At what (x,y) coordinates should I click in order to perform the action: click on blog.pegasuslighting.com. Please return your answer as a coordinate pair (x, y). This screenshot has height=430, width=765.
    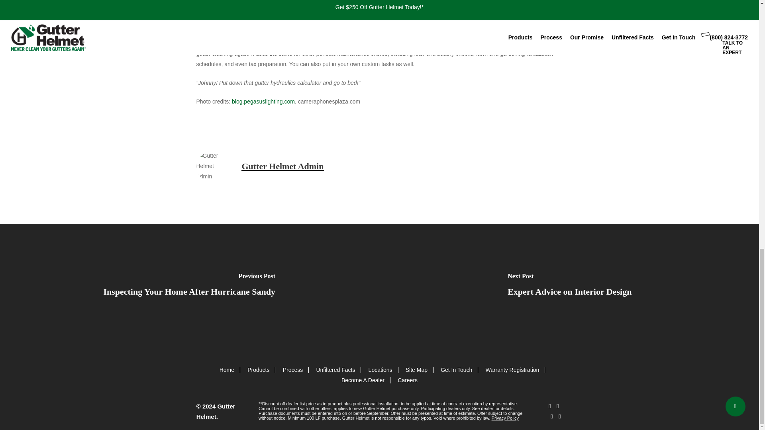
    Looking at the image, I should click on (263, 102).